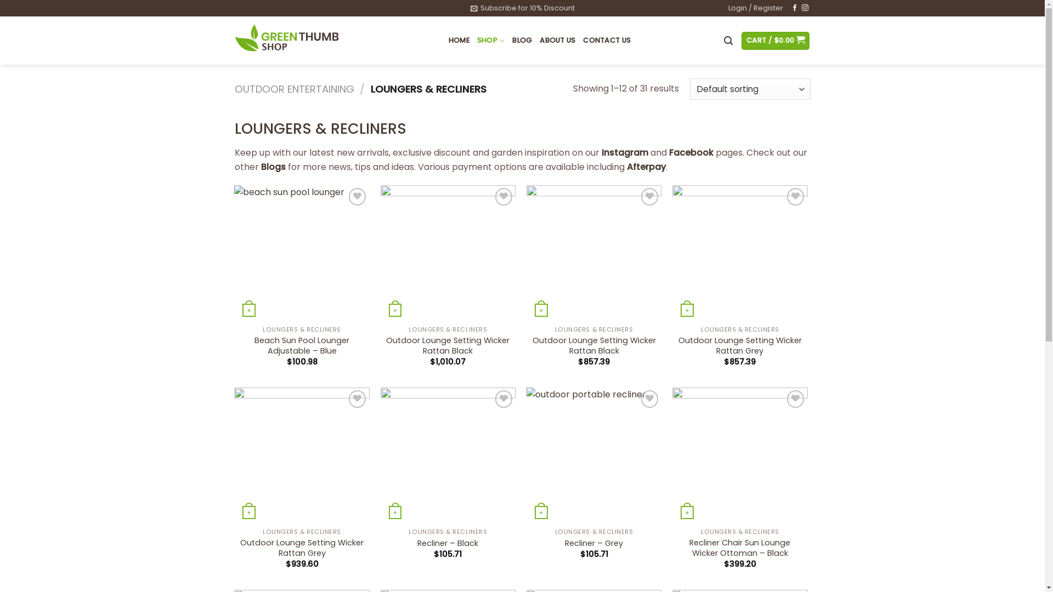  What do you see at coordinates (302, 548) in the screenshot?
I see `Outdoor Lounge Setting Wicker Rattan Grey` at bounding box center [302, 548].